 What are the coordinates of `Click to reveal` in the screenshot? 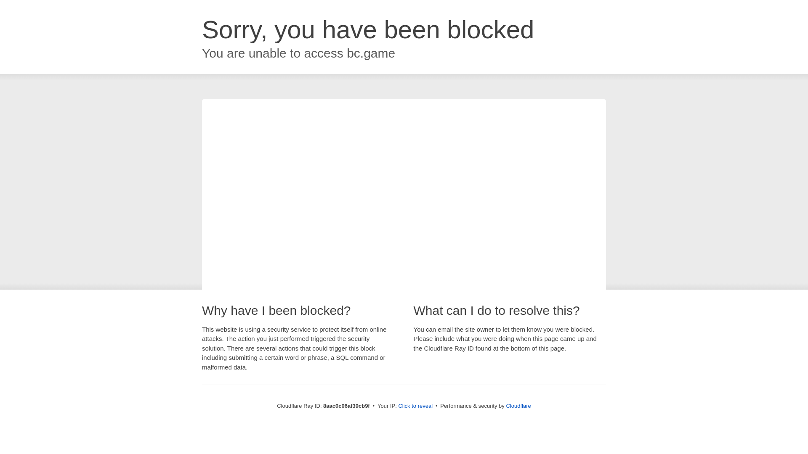 It's located at (415, 406).